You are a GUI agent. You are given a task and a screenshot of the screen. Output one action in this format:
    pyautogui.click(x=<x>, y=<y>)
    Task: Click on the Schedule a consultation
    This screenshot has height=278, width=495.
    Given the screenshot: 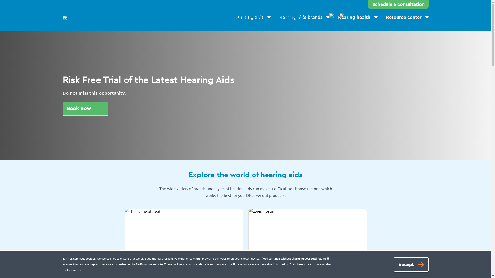 What is the action you would take?
    pyautogui.click(x=399, y=4)
    